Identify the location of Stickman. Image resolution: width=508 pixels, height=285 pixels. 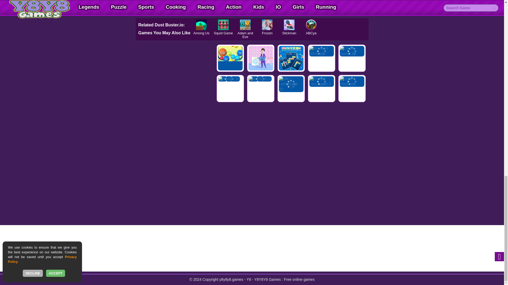
(289, 25).